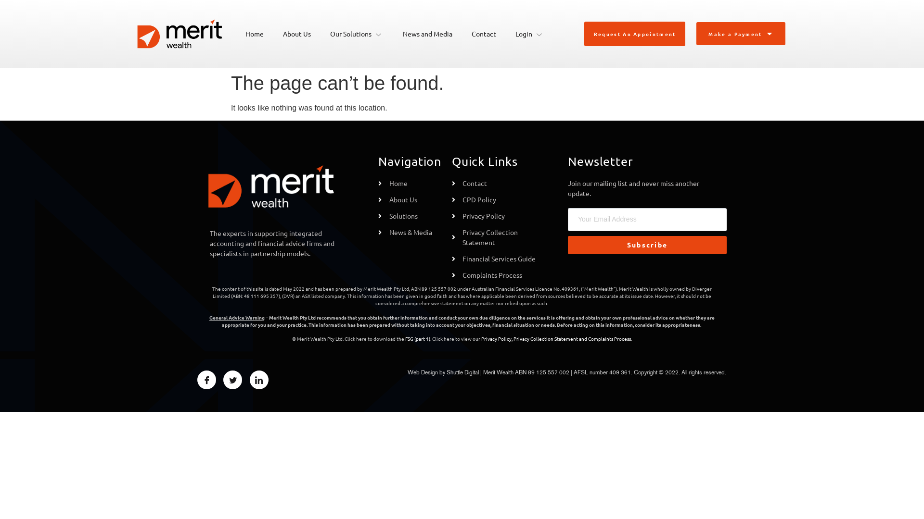 This screenshot has width=924, height=519. What do you see at coordinates (254, 34) in the screenshot?
I see `Home` at bounding box center [254, 34].